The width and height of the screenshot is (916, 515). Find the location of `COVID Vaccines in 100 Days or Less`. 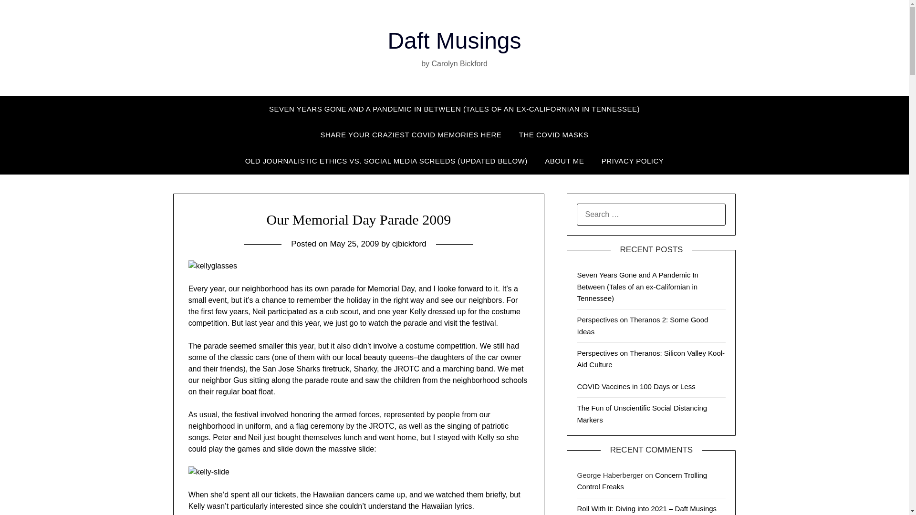

COVID Vaccines in 100 Days or Less is located at coordinates (636, 386).